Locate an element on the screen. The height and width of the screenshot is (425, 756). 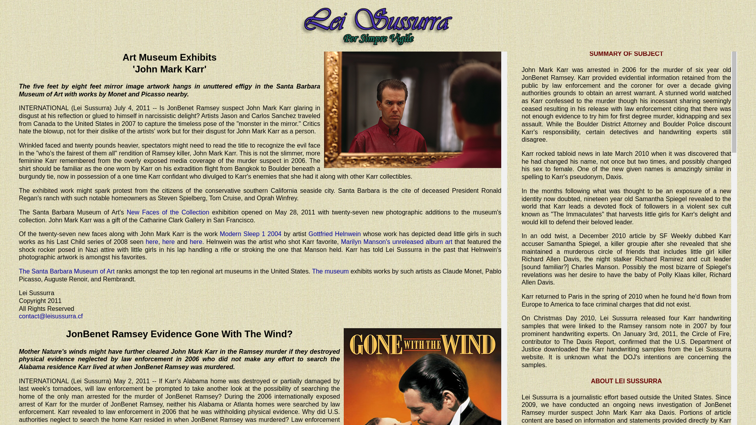
The Santa Barbara Museum of Art is located at coordinates (67, 272).